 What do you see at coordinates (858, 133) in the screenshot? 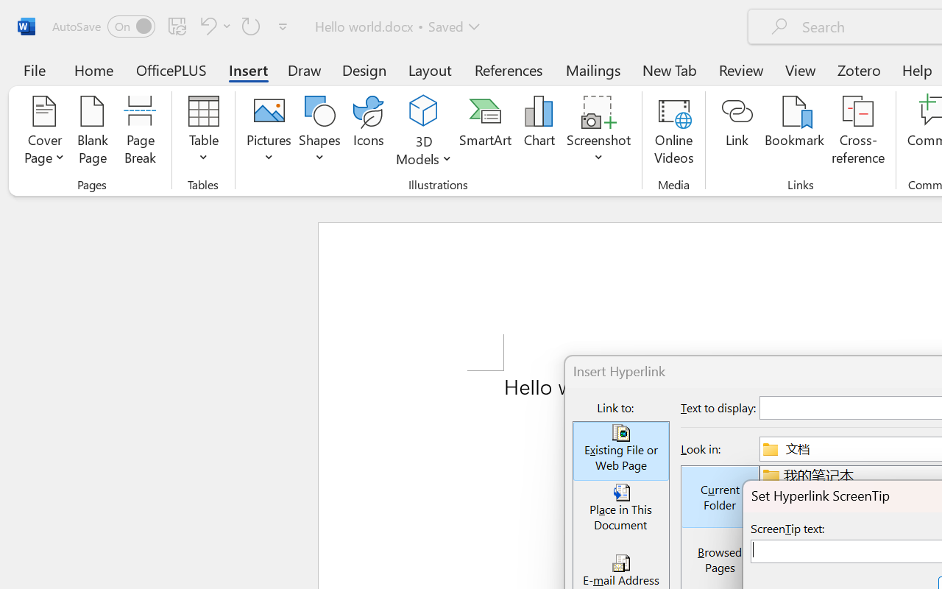
I see `Cross-reference...` at bounding box center [858, 133].